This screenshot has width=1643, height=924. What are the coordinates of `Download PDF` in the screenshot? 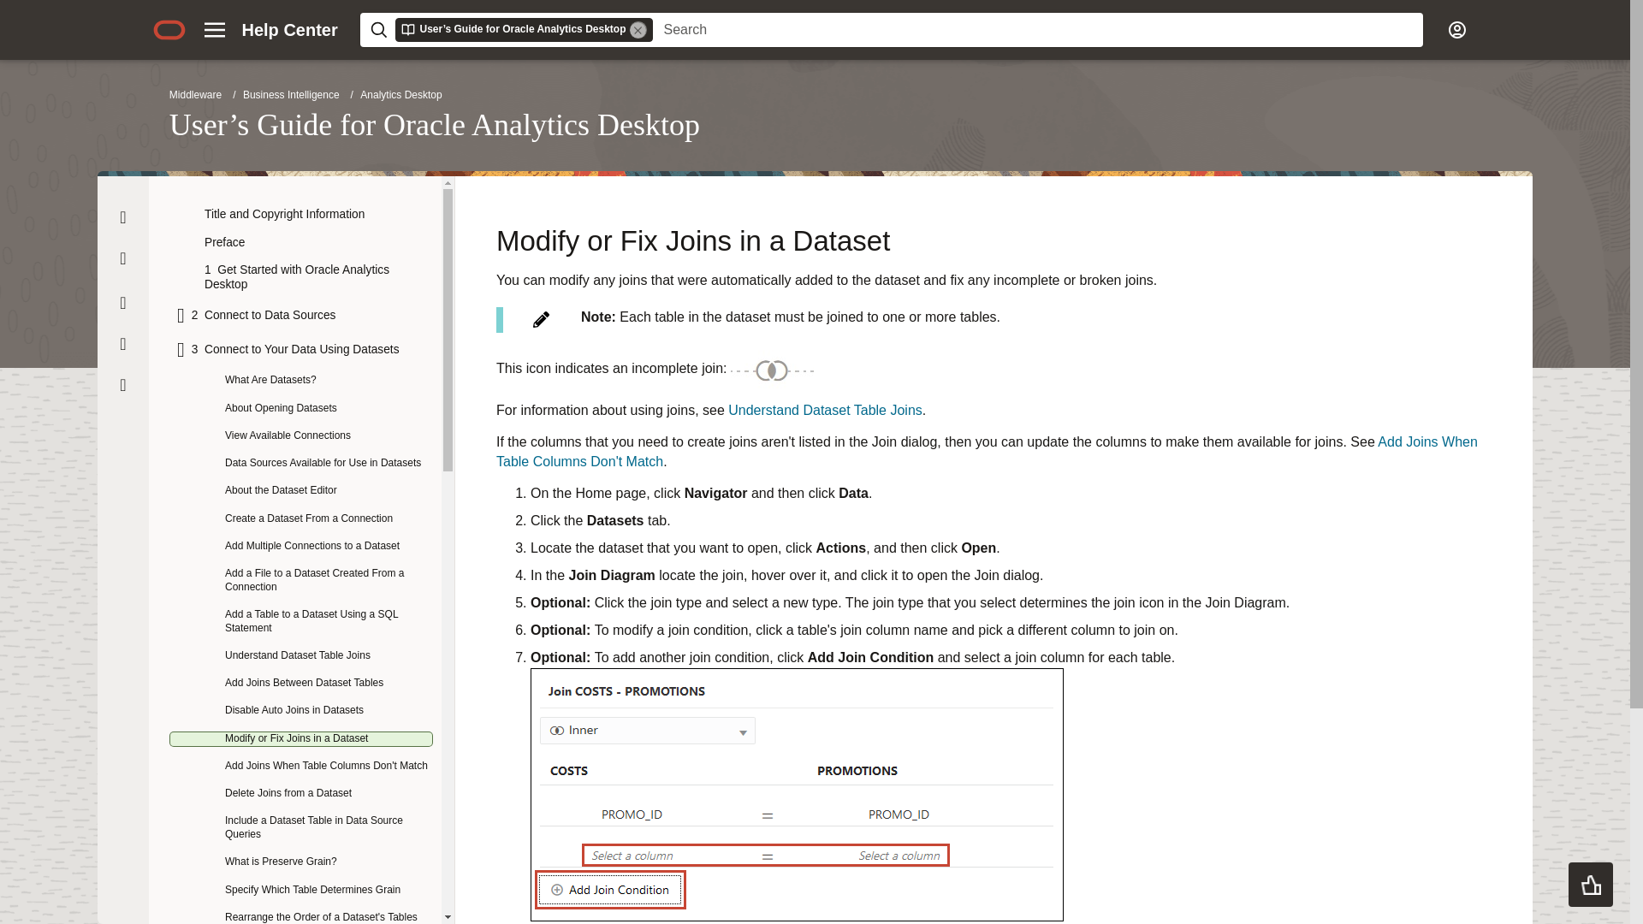 It's located at (123, 344).